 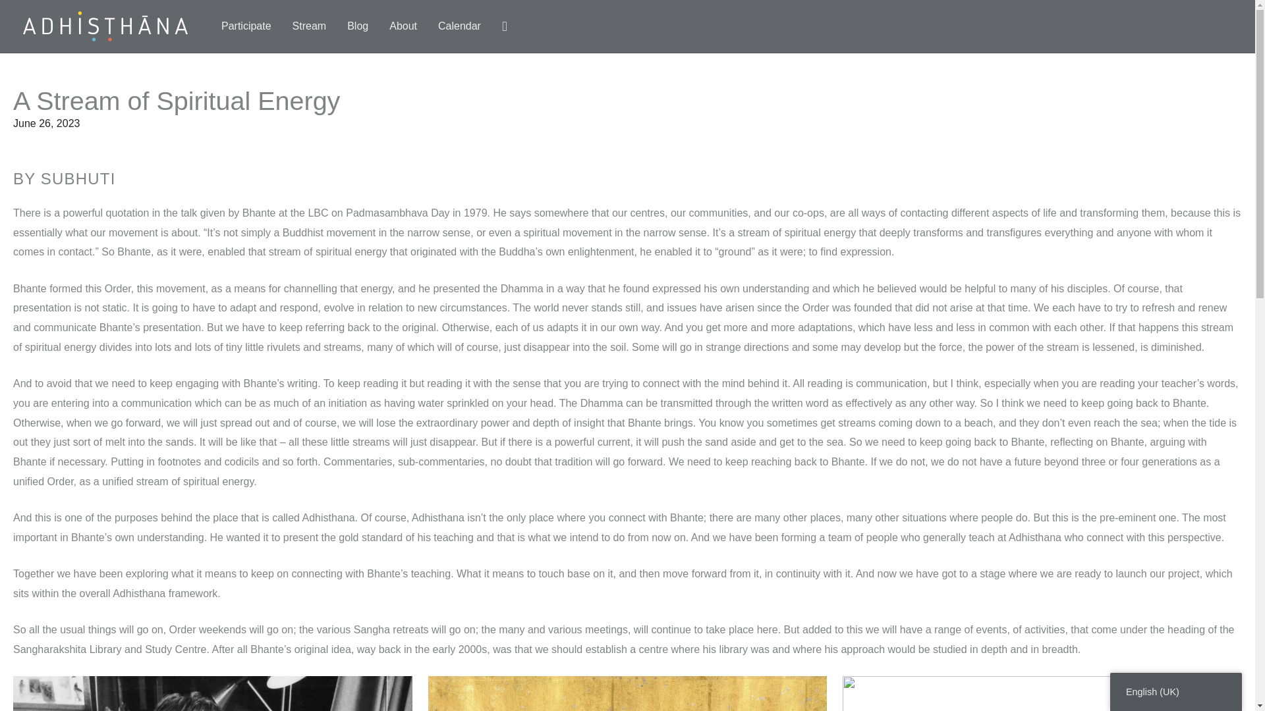 I want to click on Calendar, so click(x=459, y=26).